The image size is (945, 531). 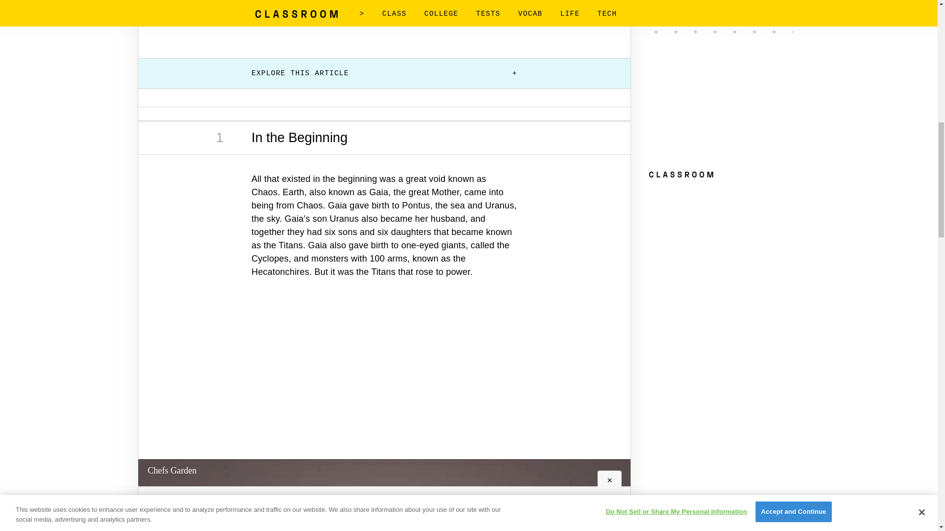 What do you see at coordinates (384, 380) in the screenshot?
I see `3rd party ad content` at bounding box center [384, 380].